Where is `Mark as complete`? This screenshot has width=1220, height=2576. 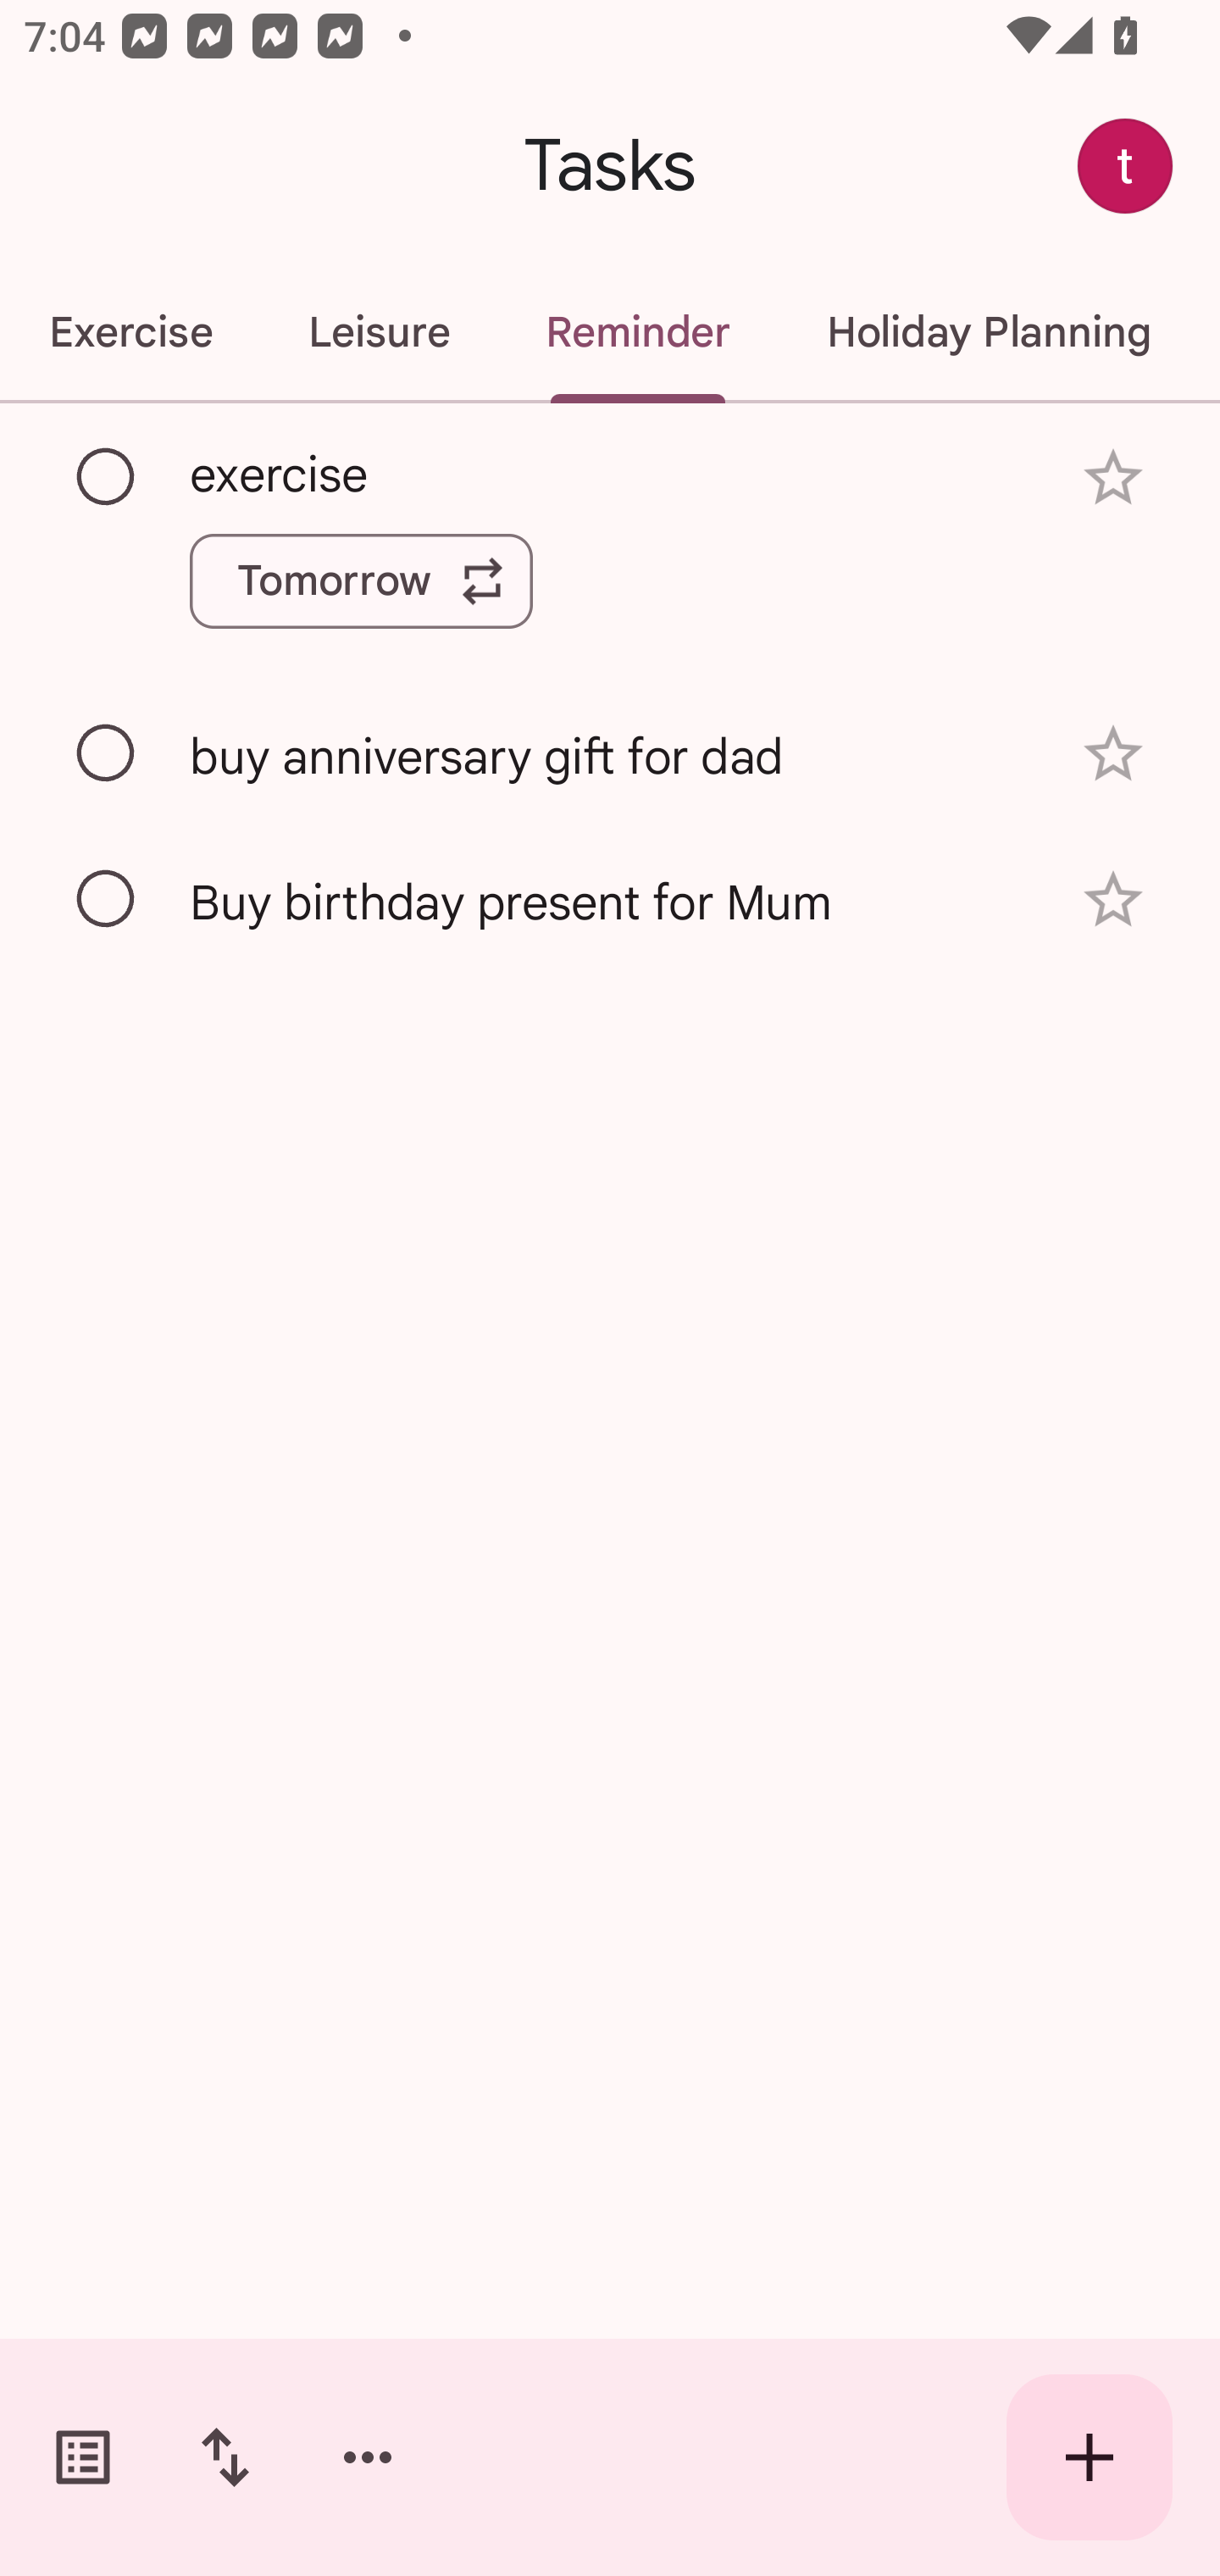 Mark as complete is located at coordinates (107, 754).